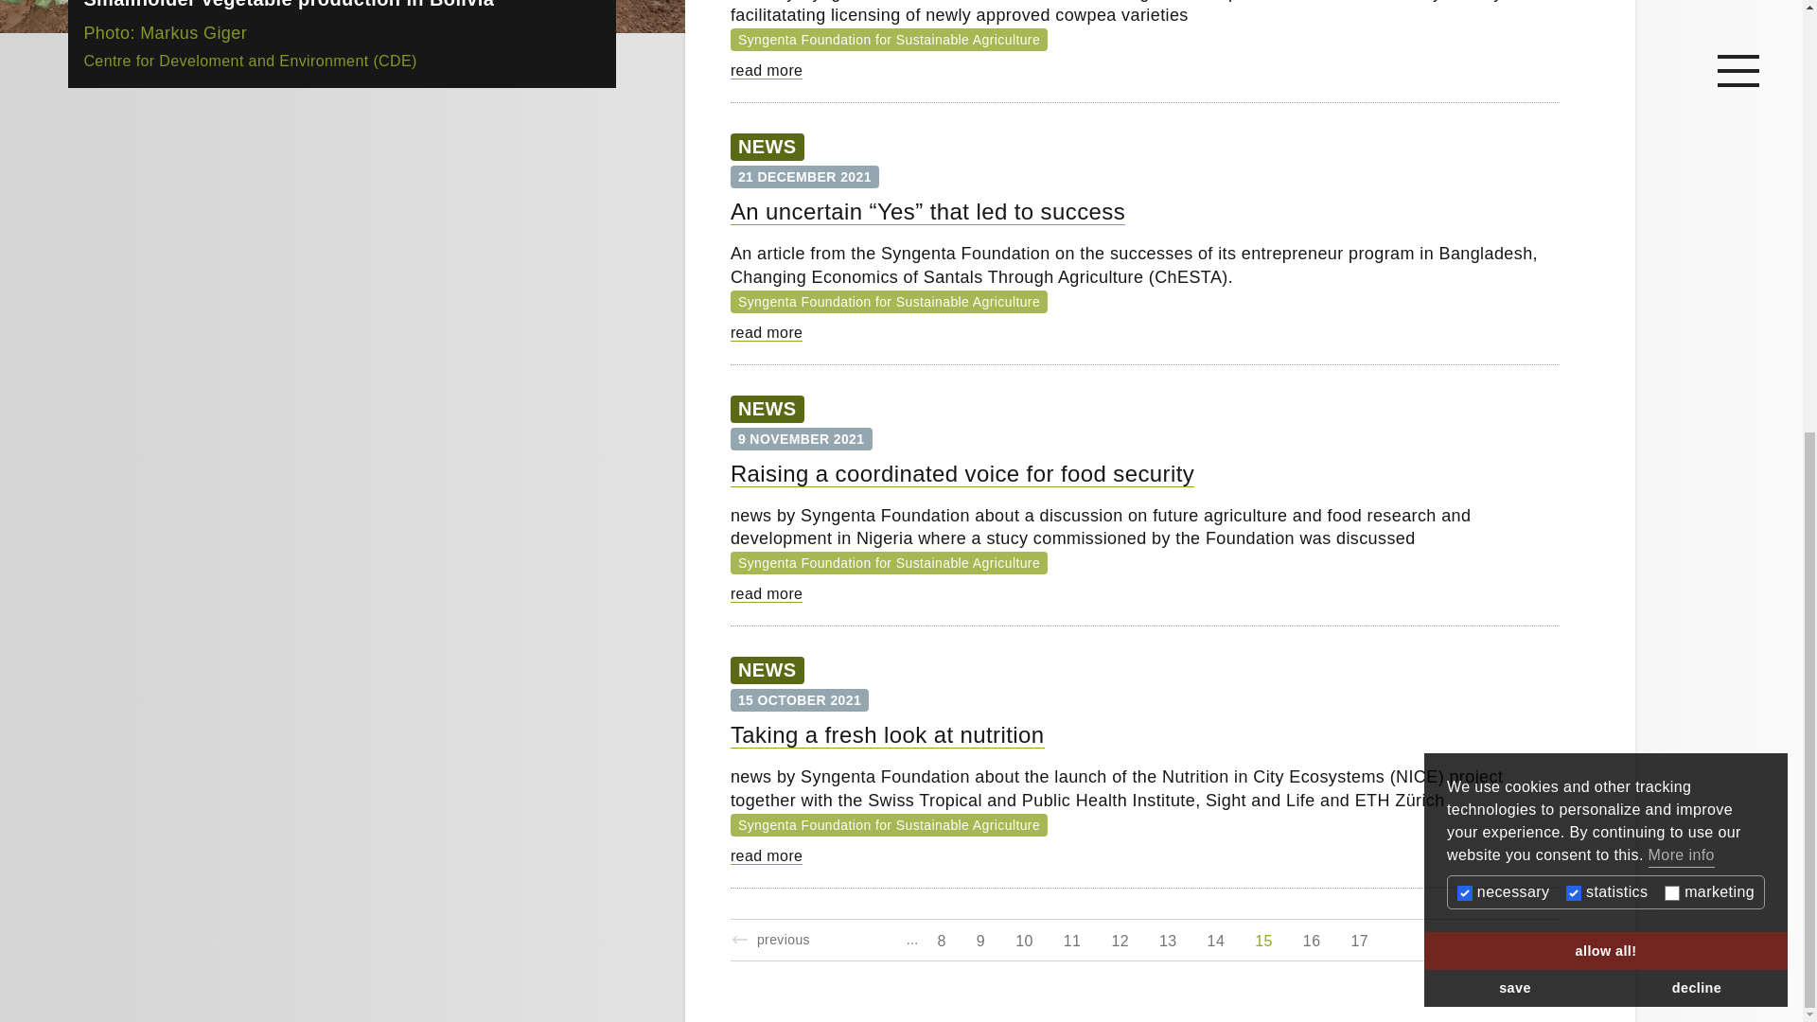 Image resolution: width=1817 pixels, height=1022 pixels. I want to click on News, so click(767, 146).